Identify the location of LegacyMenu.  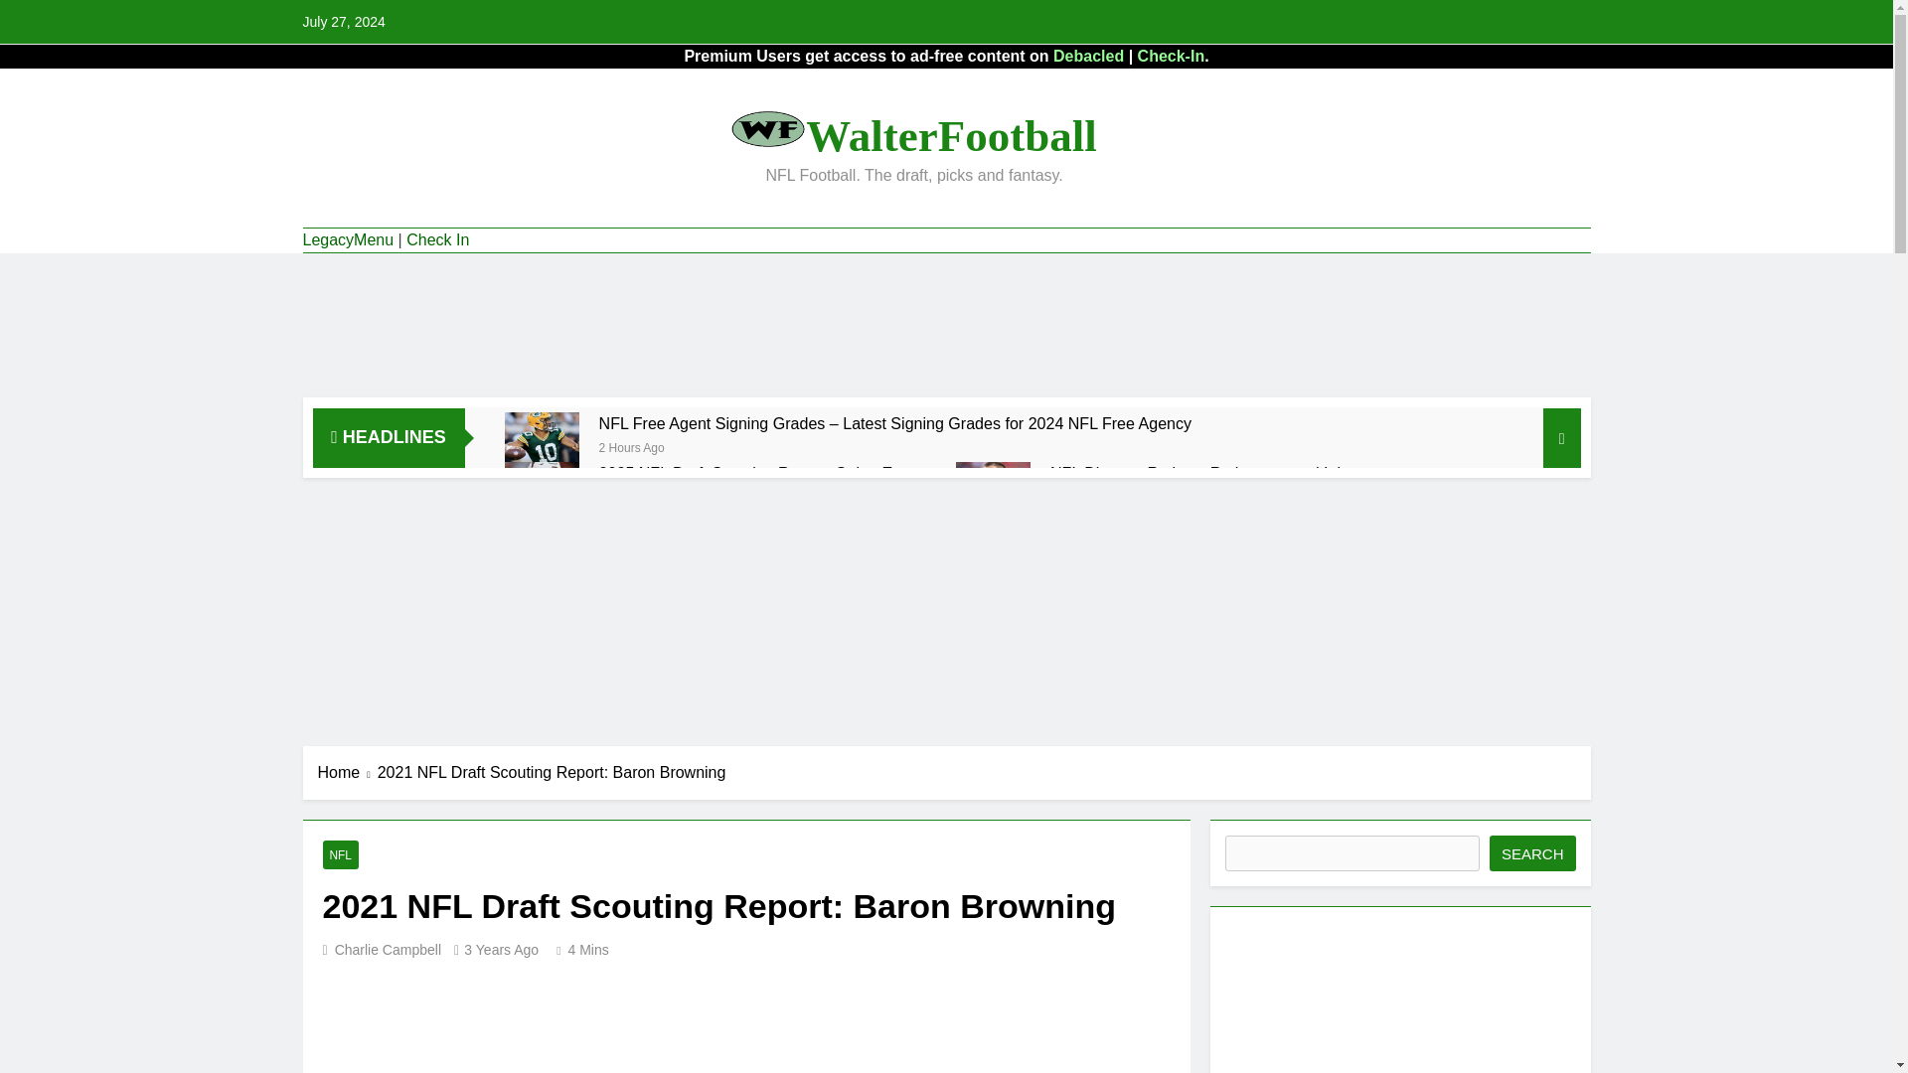
(347, 240).